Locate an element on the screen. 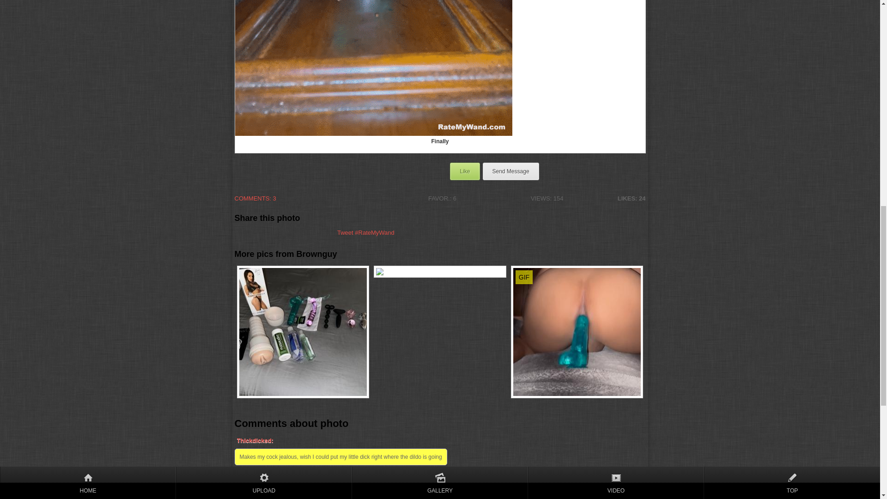 The width and height of the screenshot is (887, 499). Like is located at coordinates (465, 171).